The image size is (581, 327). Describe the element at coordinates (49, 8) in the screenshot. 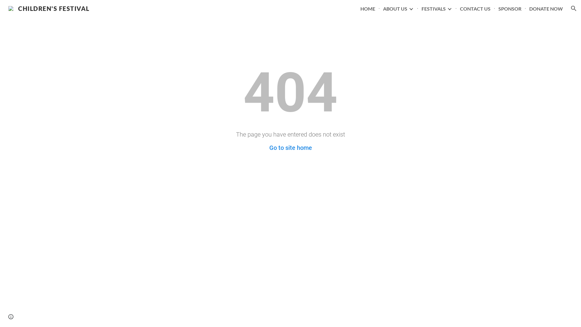

I see `CHILDREN'S FESTIVAL` at that location.